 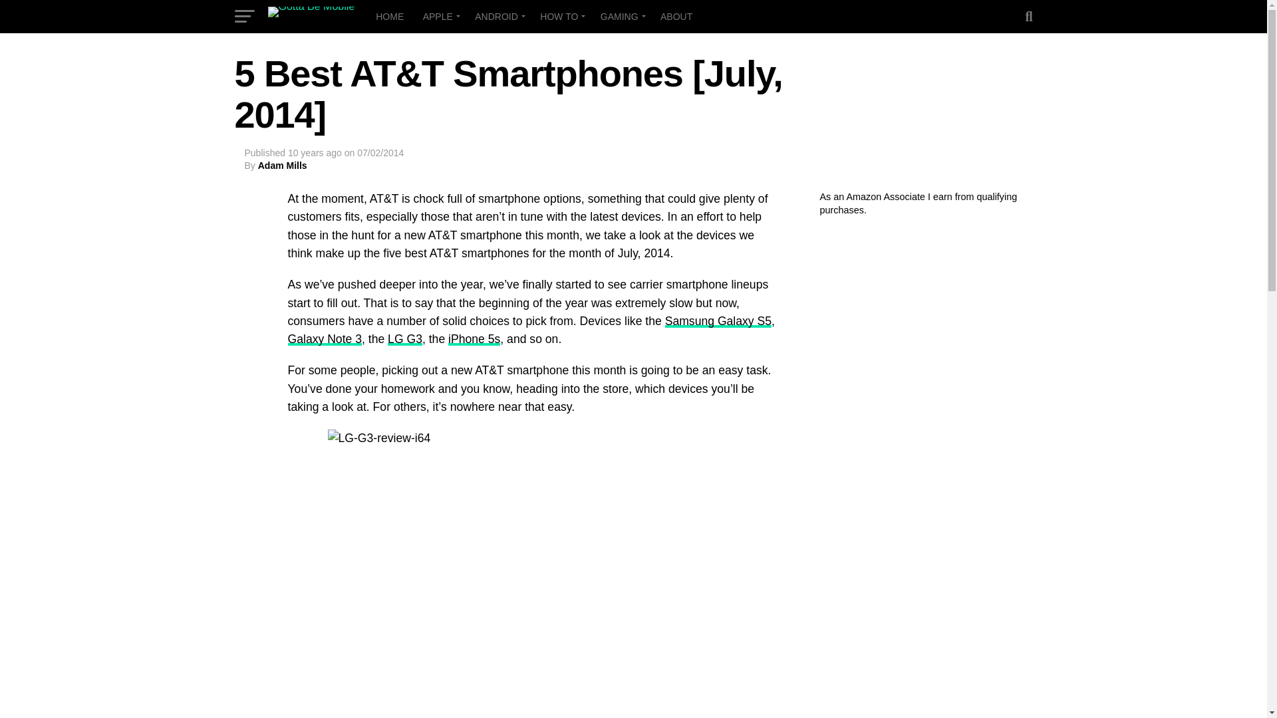 What do you see at coordinates (282, 165) in the screenshot?
I see `Posts by Adam Mills` at bounding box center [282, 165].